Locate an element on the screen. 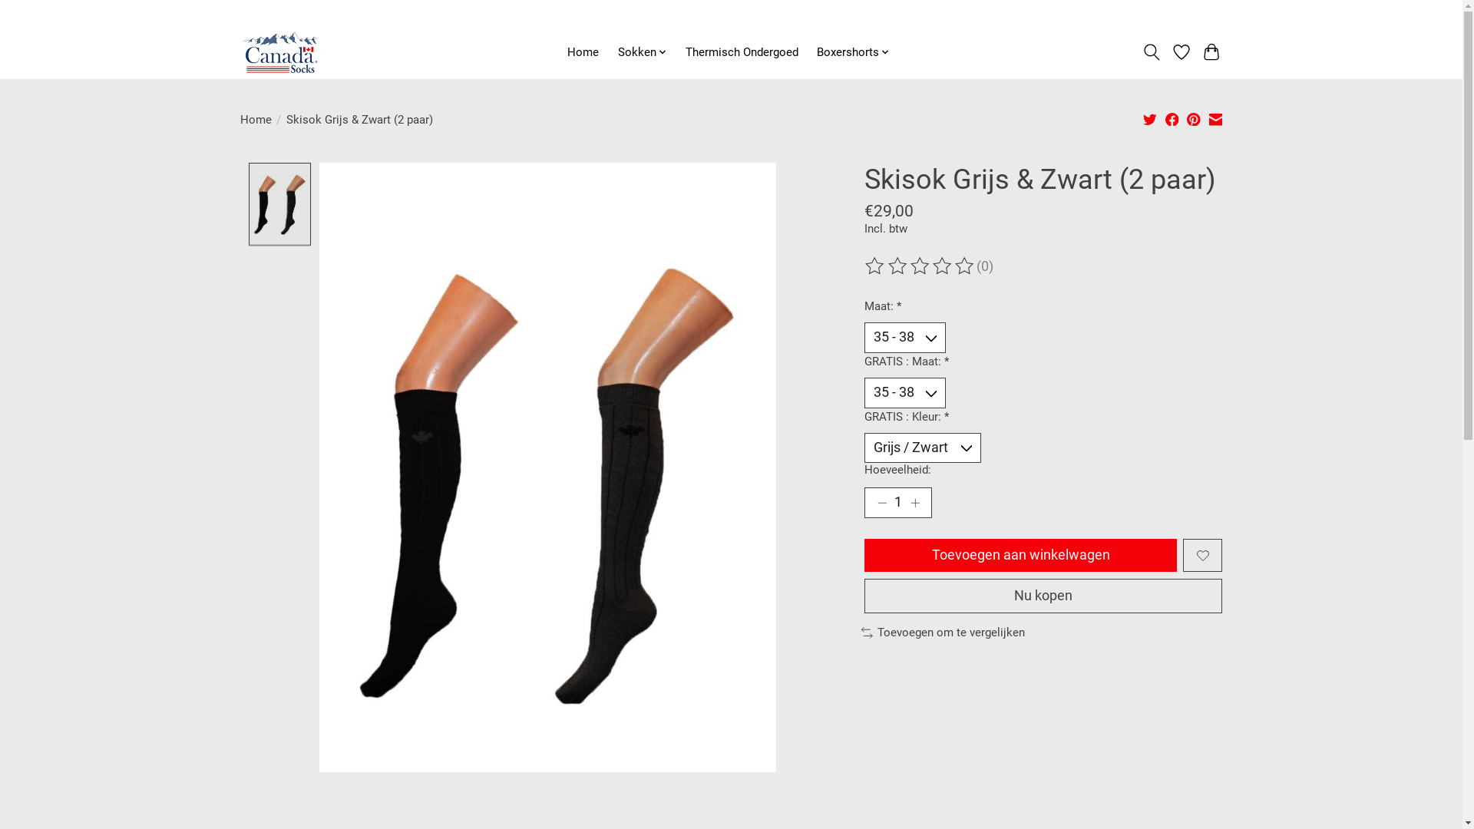 This screenshot has width=1474, height=829. Share on Facebook is located at coordinates (1172, 121).